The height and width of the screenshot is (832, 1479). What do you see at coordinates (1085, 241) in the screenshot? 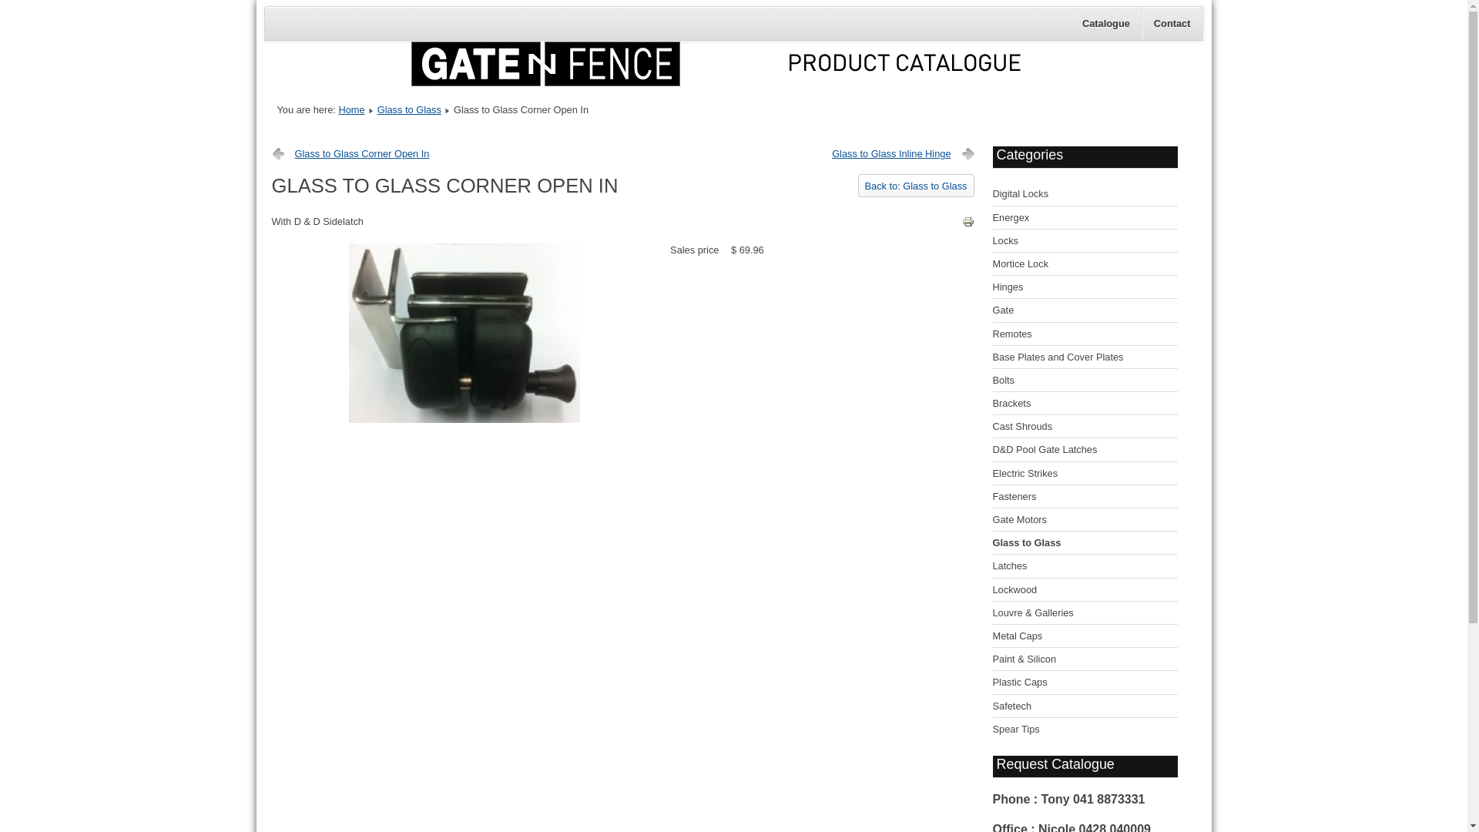
I see `Locks` at bounding box center [1085, 241].